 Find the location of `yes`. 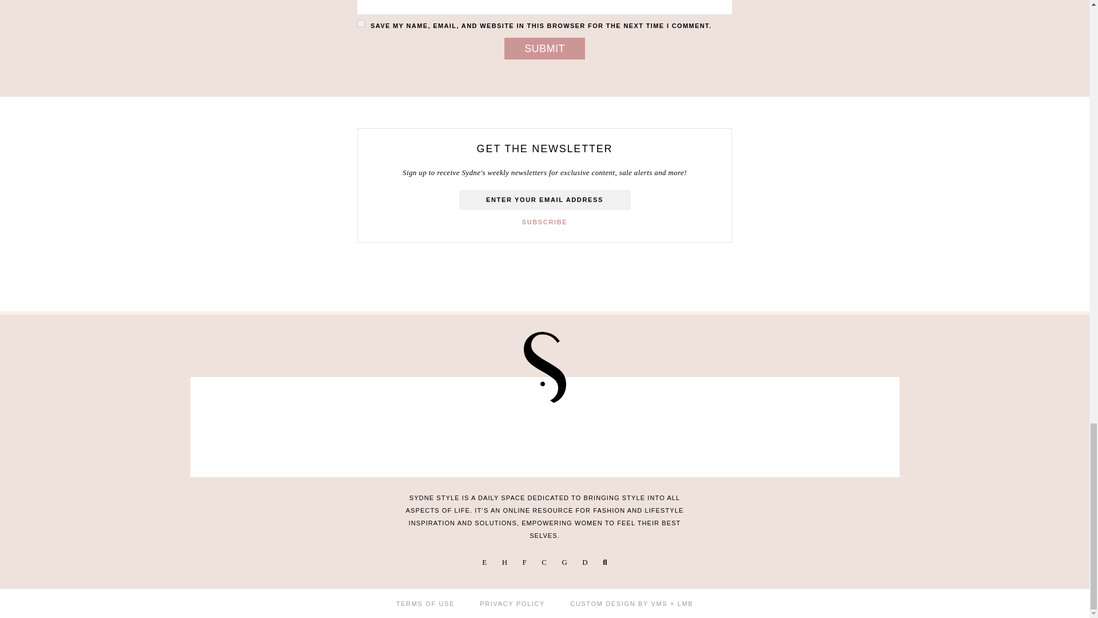

yes is located at coordinates (361, 23).